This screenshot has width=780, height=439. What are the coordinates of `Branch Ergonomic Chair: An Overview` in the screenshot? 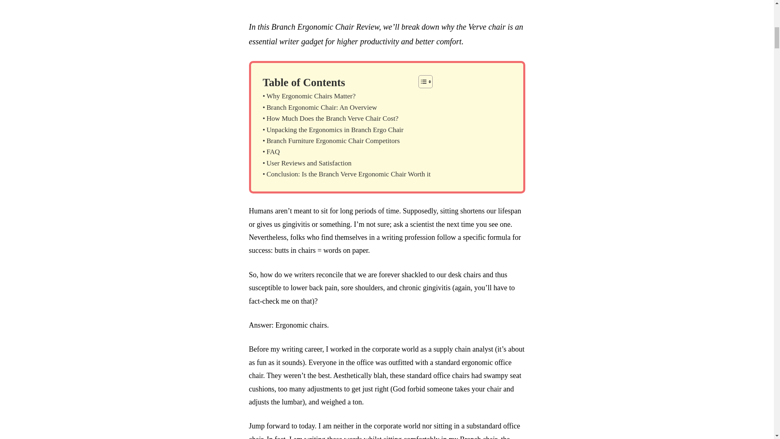 It's located at (319, 107).